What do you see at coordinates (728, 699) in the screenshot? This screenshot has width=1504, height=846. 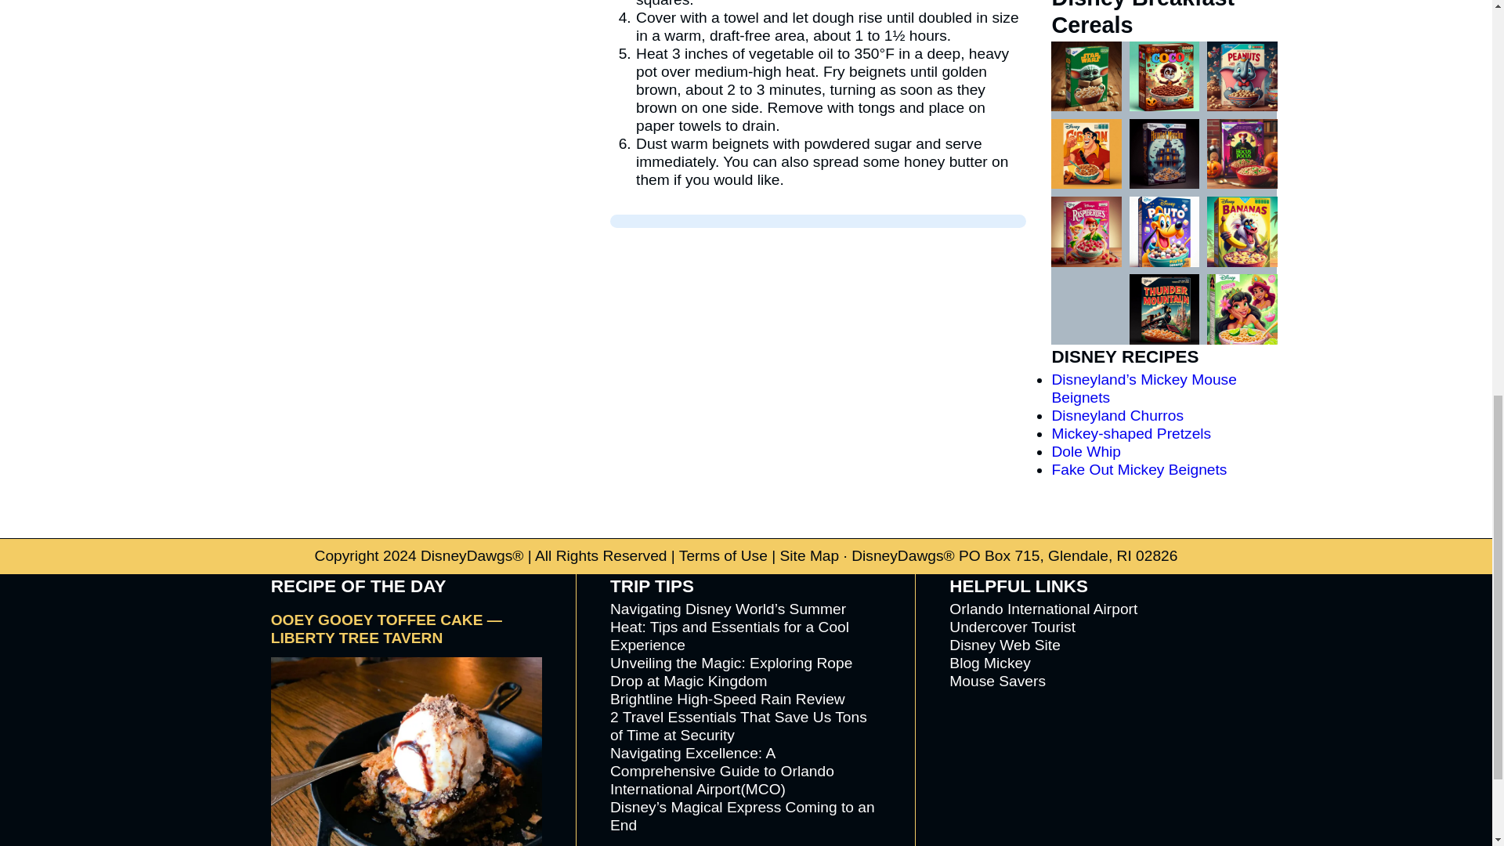 I see `Brightline High-Speed Rain Review` at bounding box center [728, 699].